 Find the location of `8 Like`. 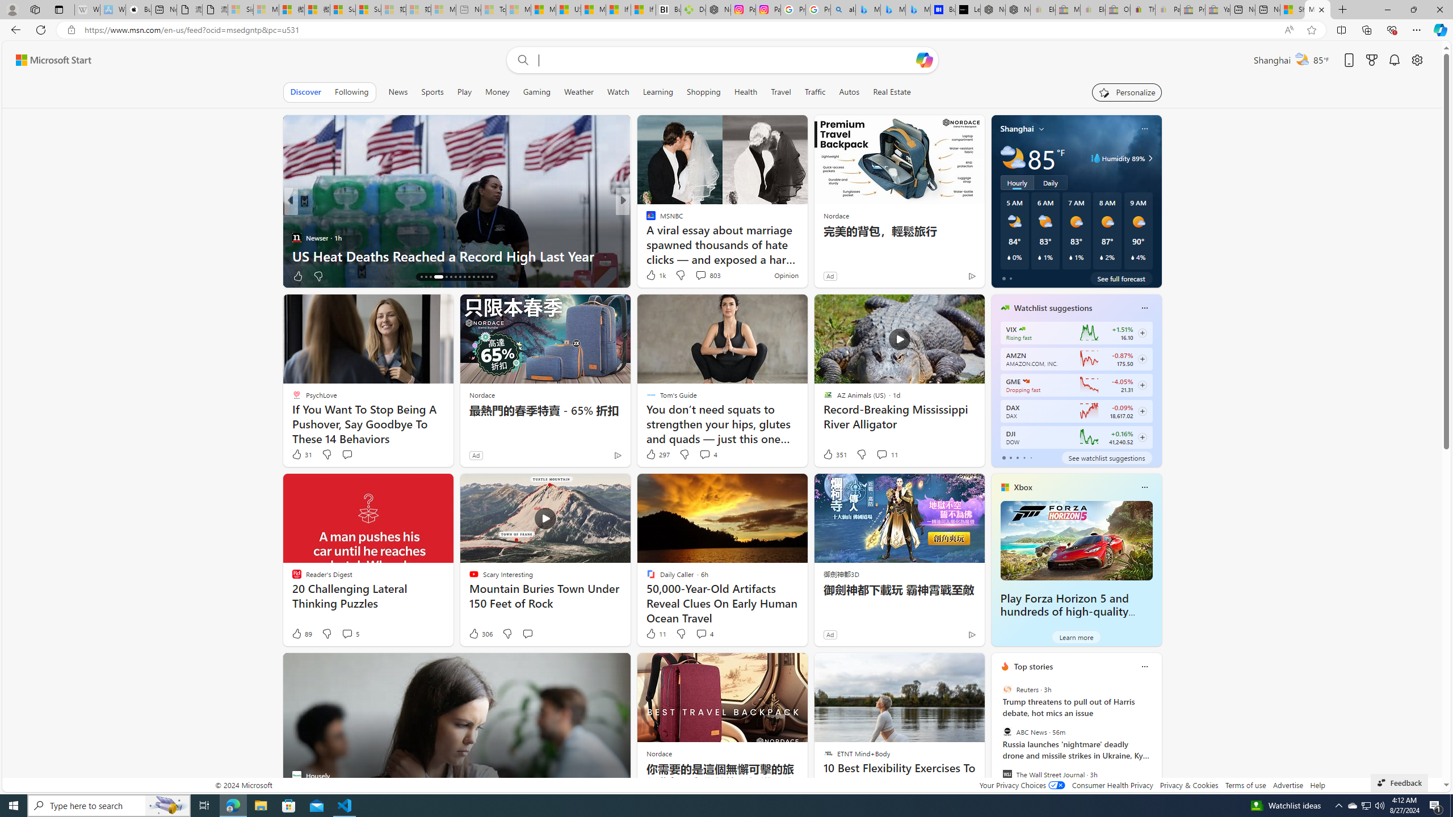

8 Like is located at coordinates (650, 276).